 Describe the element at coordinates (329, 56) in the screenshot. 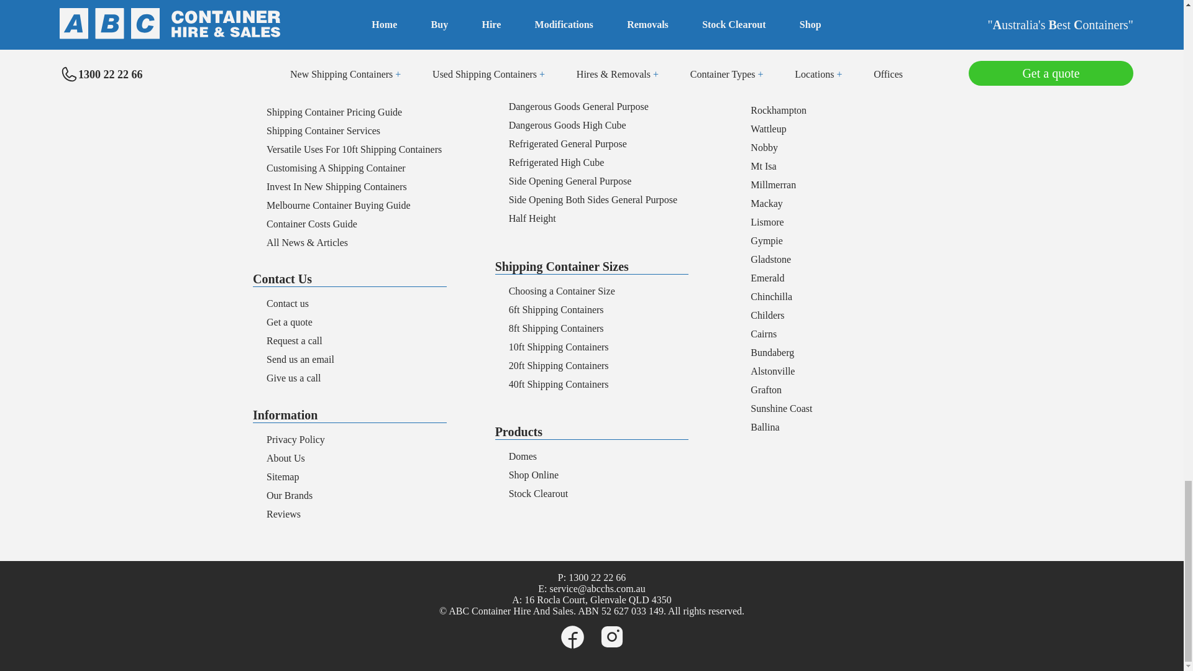

I see `Shipping Container Dimensions` at that location.